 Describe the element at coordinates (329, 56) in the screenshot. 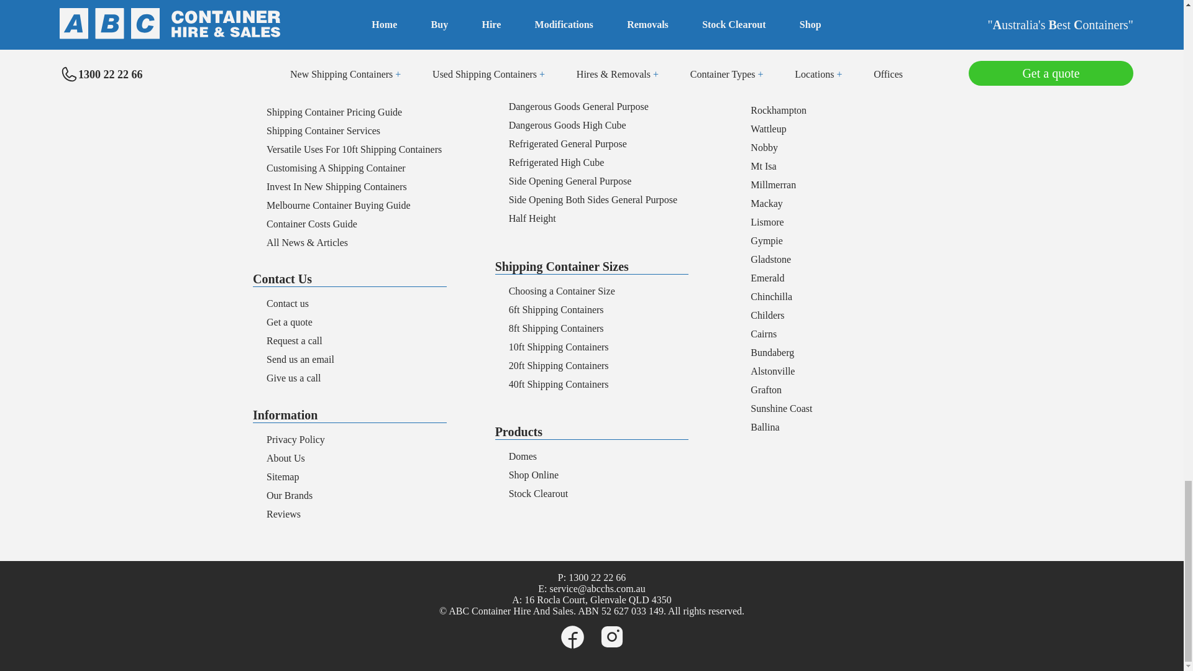

I see `Shipping Container Dimensions` at that location.